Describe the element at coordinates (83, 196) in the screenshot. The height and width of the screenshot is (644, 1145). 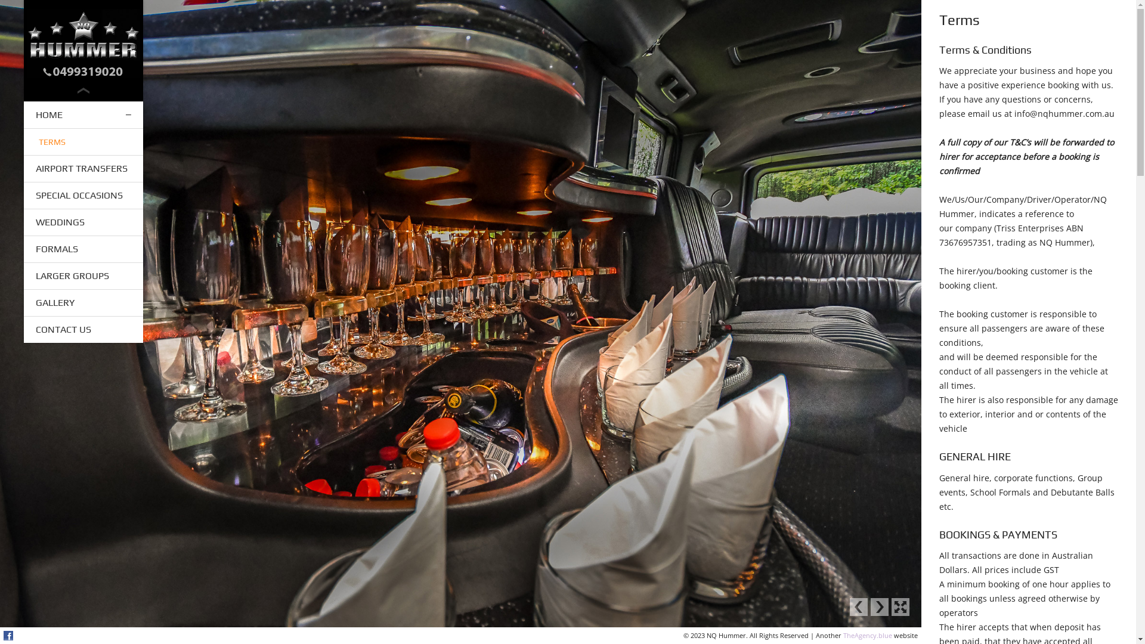
I see `SPECIAL OCCASIONS` at that location.